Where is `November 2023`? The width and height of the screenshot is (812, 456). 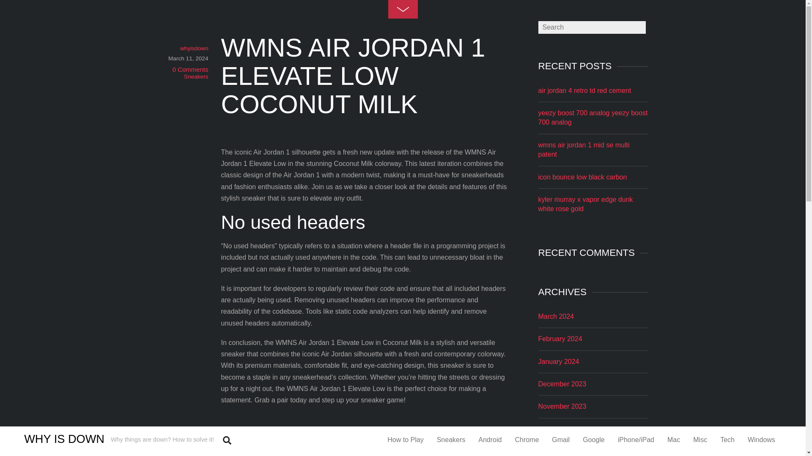 November 2023 is located at coordinates (562, 406).